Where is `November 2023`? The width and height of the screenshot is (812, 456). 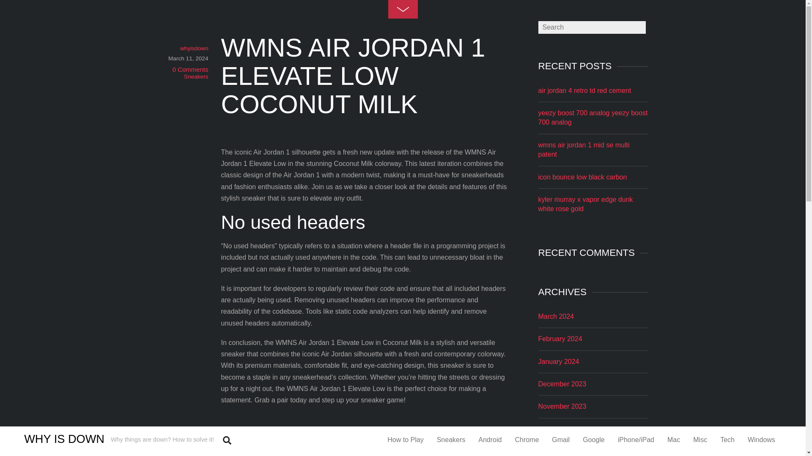 November 2023 is located at coordinates (562, 406).